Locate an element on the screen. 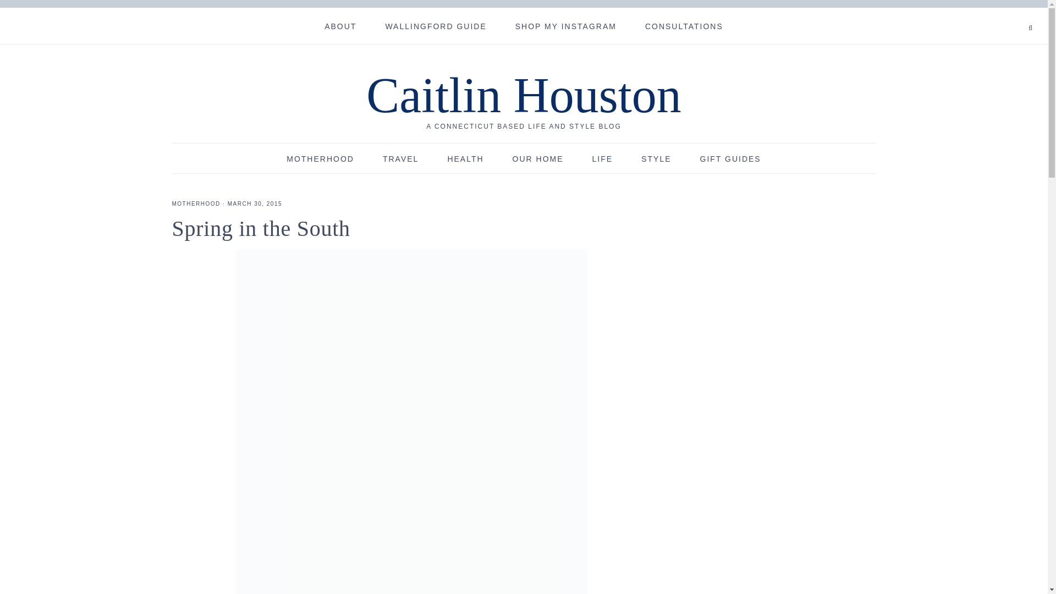 Image resolution: width=1056 pixels, height=594 pixels. MOTHERHOOD is located at coordinates (195, 204).